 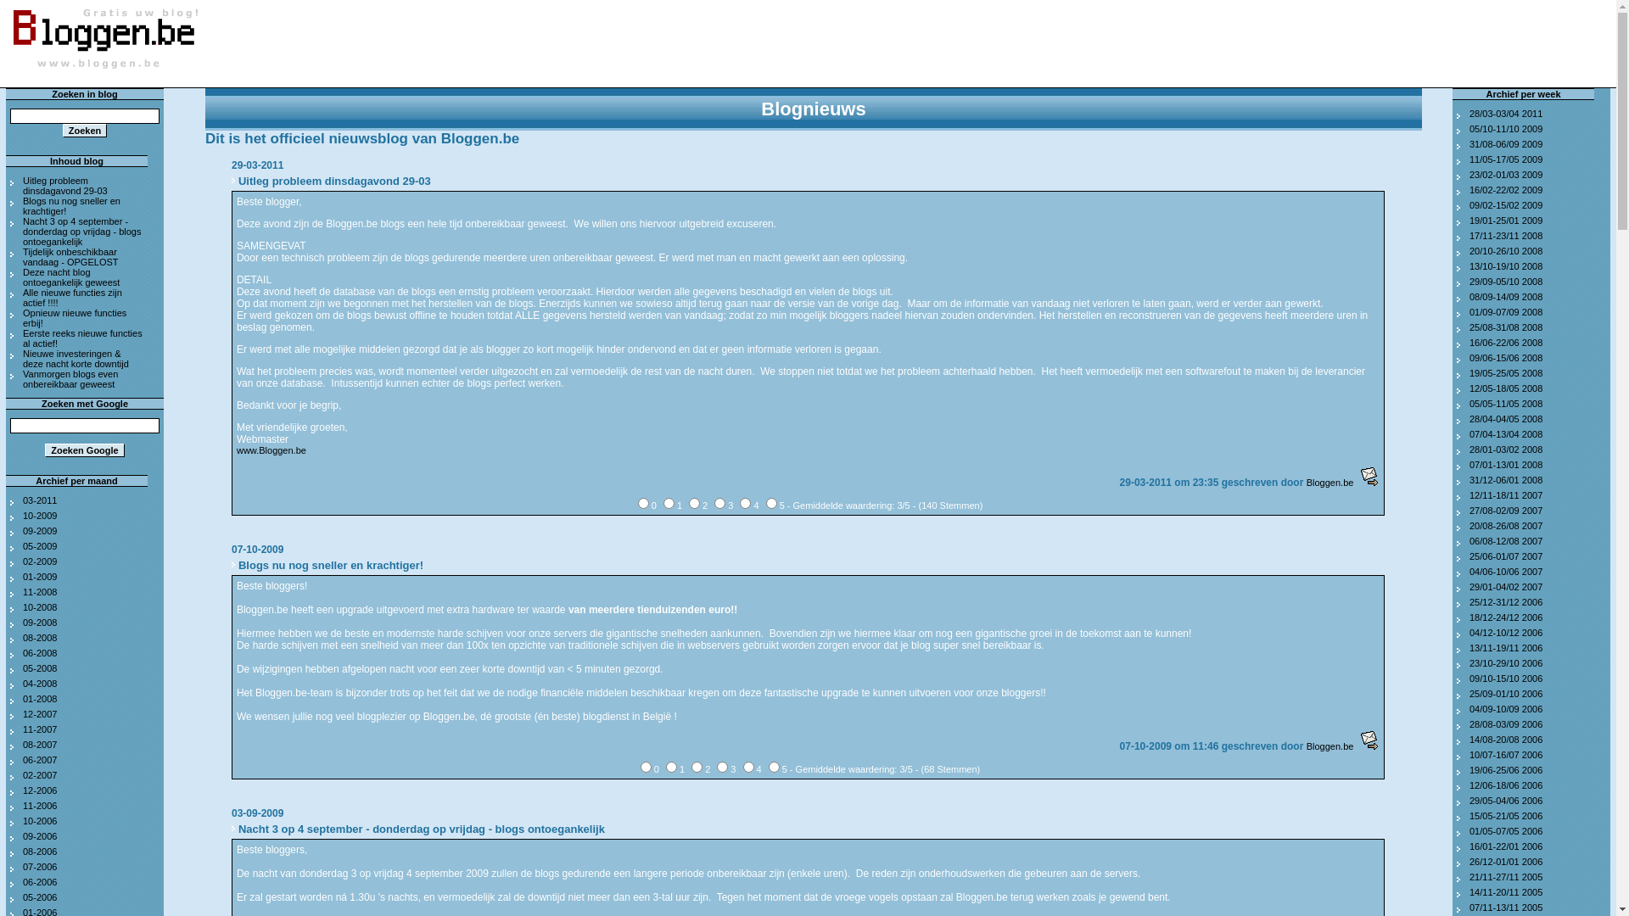 What do you see at coordinates (40, 653) in the screenshot?
I see `06-2008` at bounding box center [40, 653].